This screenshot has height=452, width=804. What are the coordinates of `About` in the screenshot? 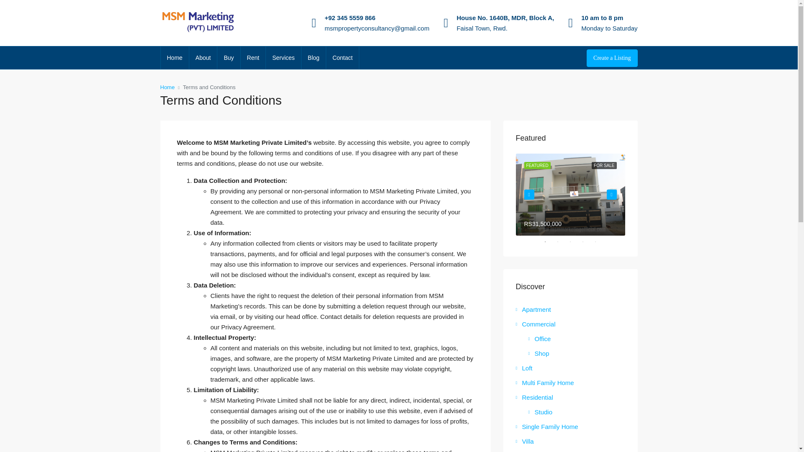 It's located at (203, 58).